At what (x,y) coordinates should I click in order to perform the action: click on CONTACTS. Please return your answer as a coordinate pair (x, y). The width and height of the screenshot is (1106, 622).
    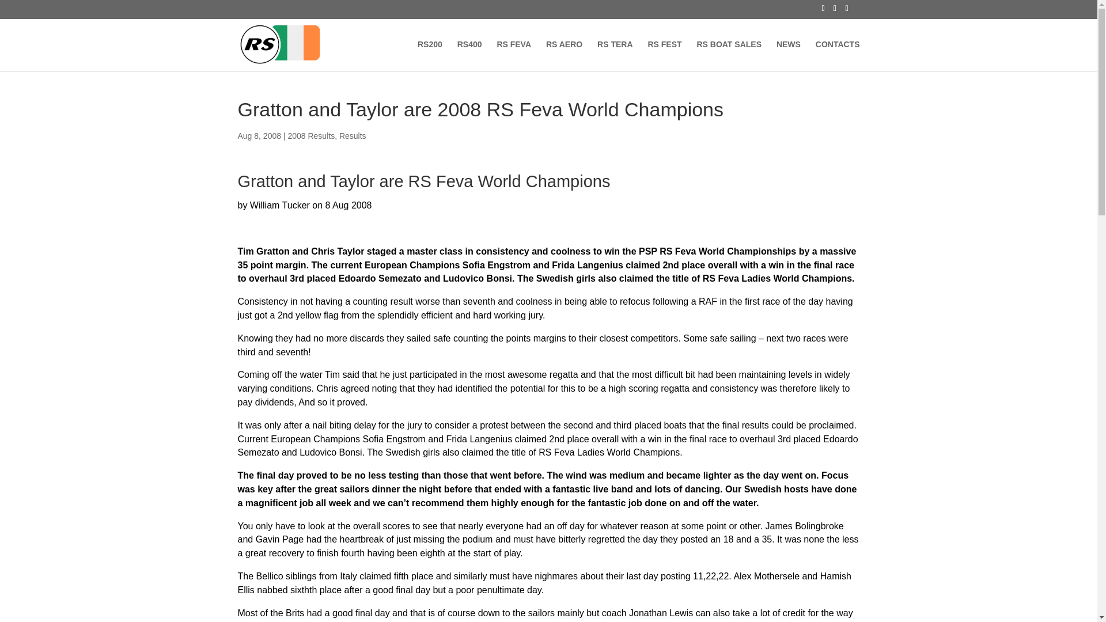
    Looking at the image, I should click on (838, 56).